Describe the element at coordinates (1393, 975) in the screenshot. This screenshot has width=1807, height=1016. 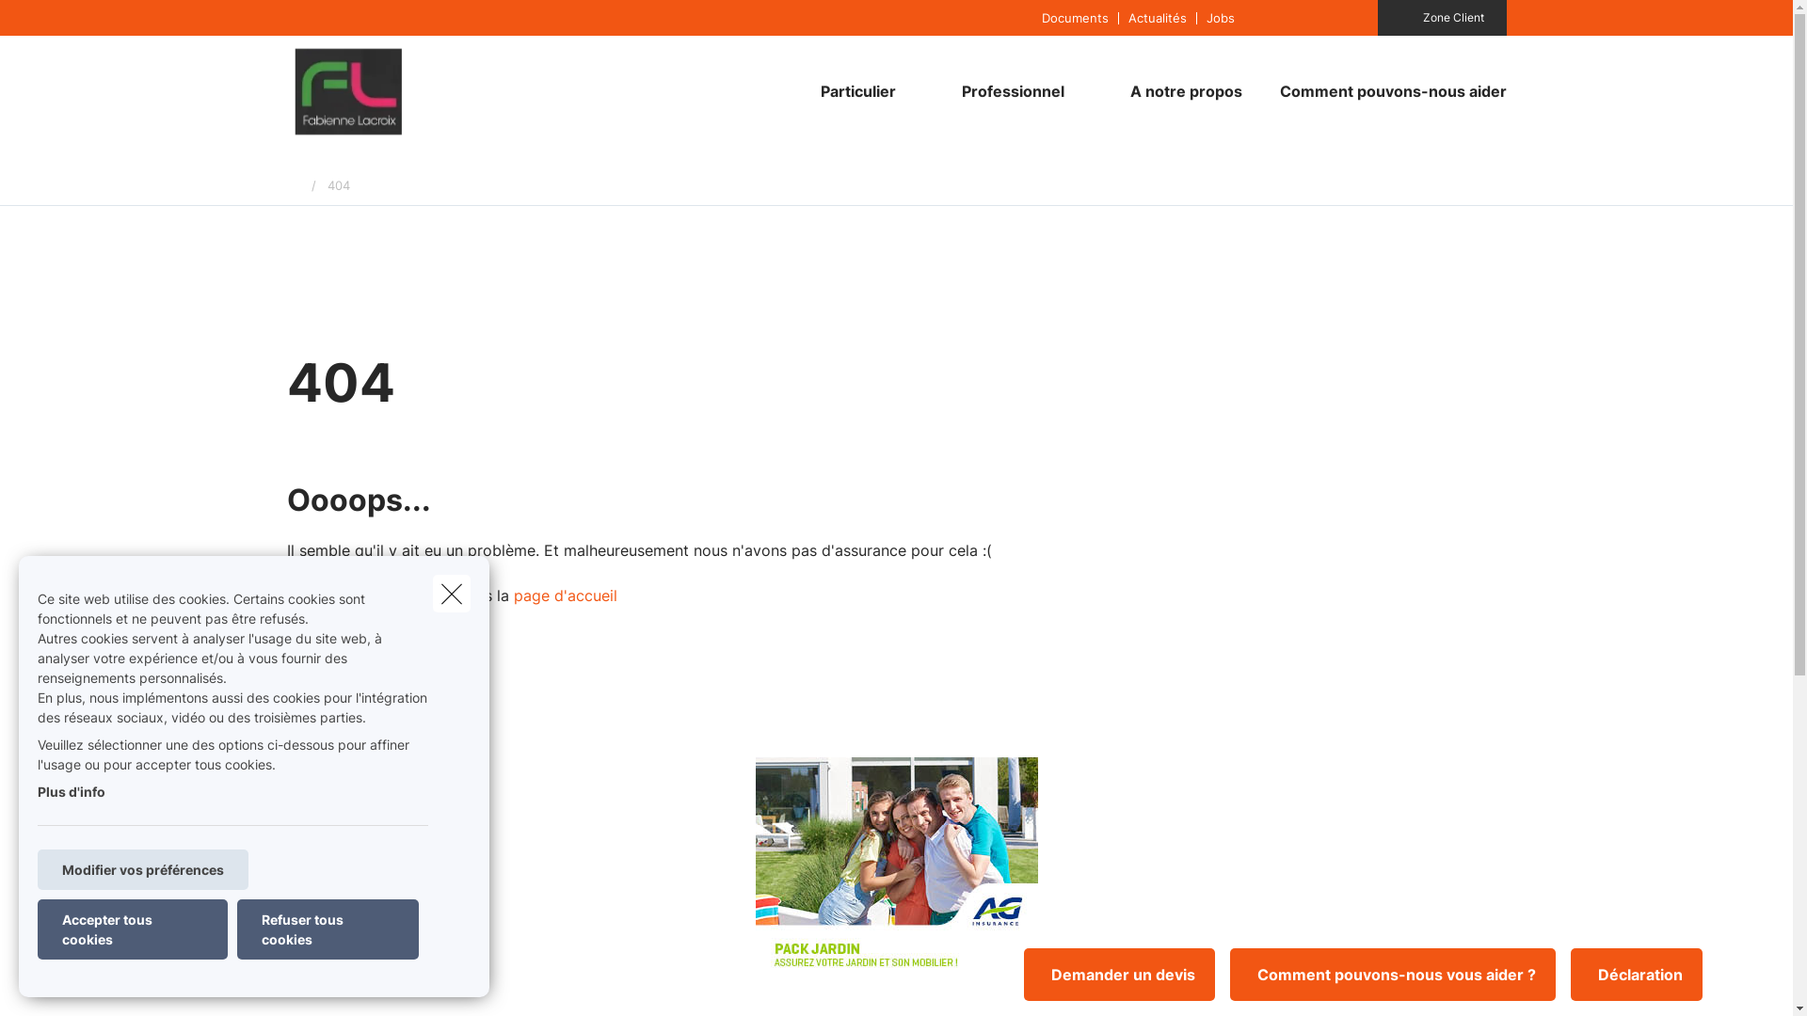
I see `Comment pouvons-nous vous aider ?` at that location.